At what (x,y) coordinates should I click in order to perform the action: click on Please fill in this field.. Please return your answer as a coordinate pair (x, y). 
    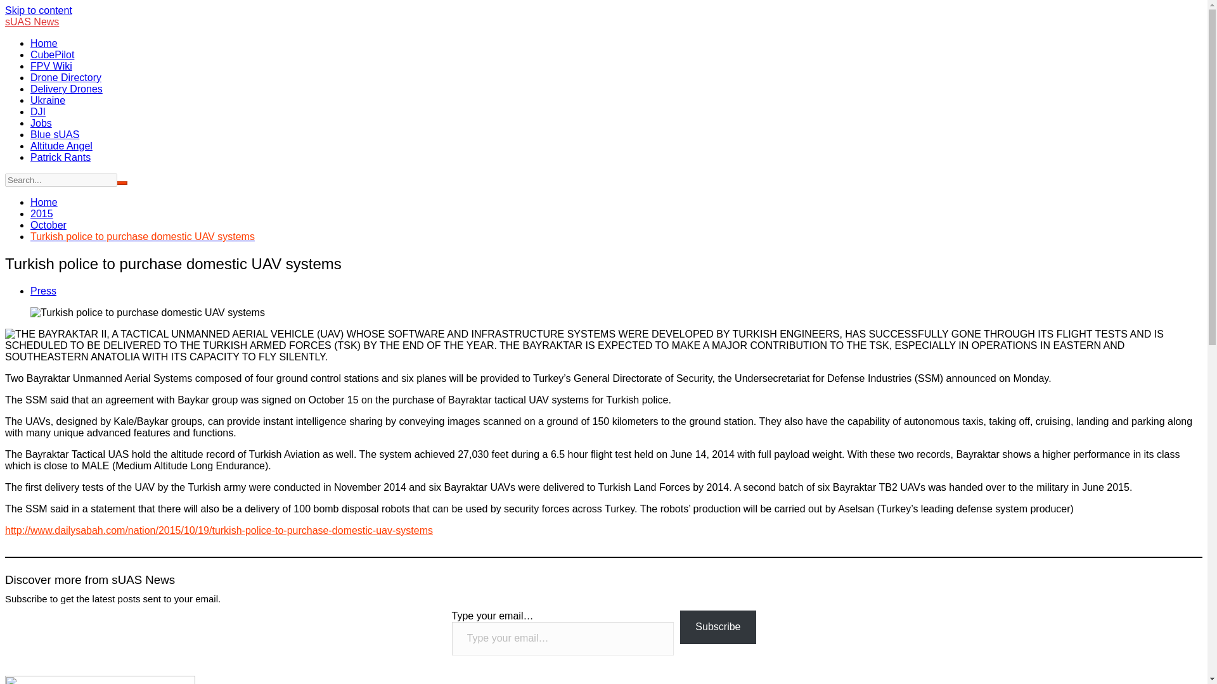
    Looking at the image, I should click on (563, 638).